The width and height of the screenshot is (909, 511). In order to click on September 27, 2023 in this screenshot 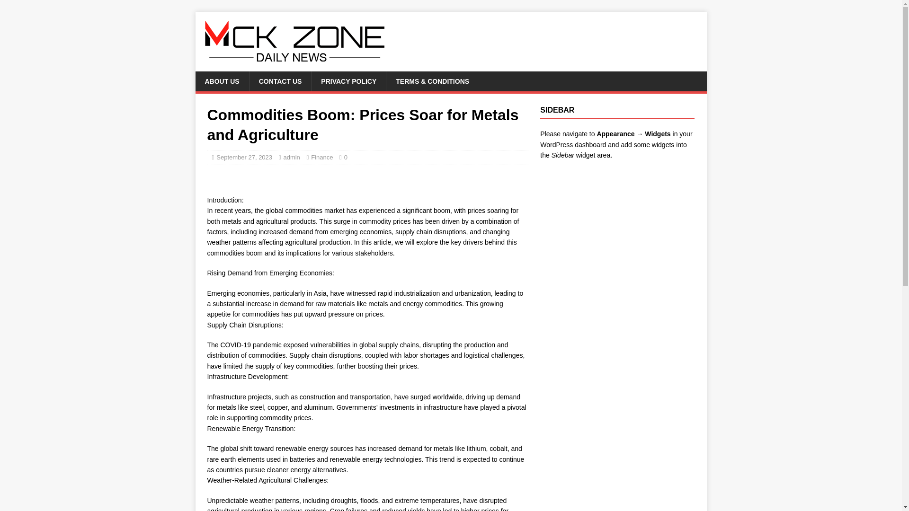, I will do `click(244, 157)`.